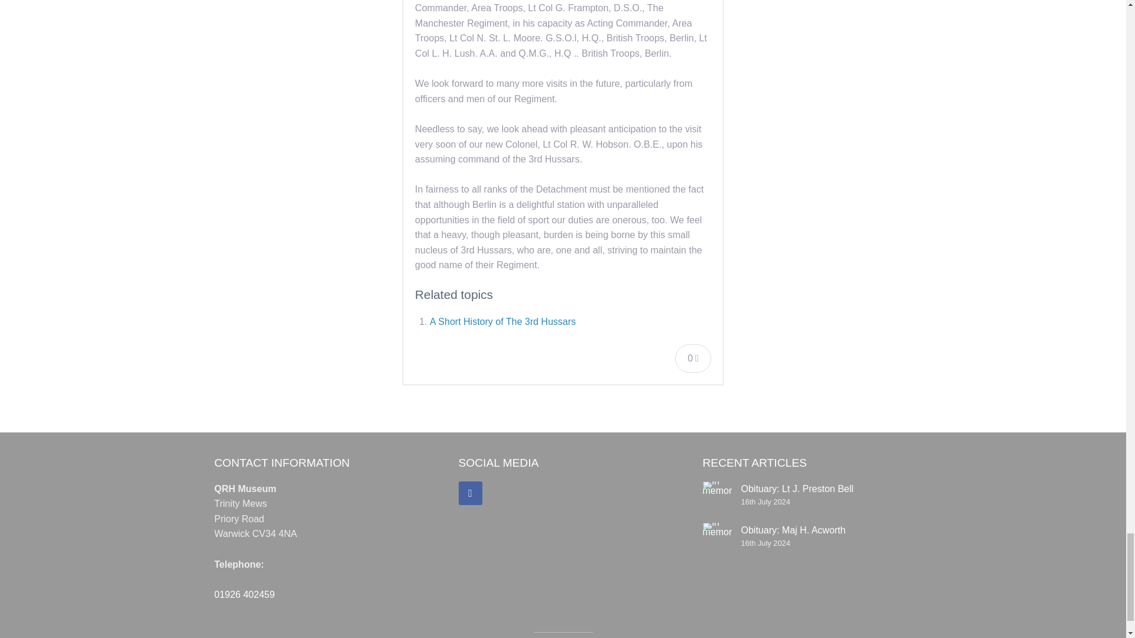  What do you see at coordinates (693, 358) in the screenshot?
I see `0` at bounding box center [693, 358].